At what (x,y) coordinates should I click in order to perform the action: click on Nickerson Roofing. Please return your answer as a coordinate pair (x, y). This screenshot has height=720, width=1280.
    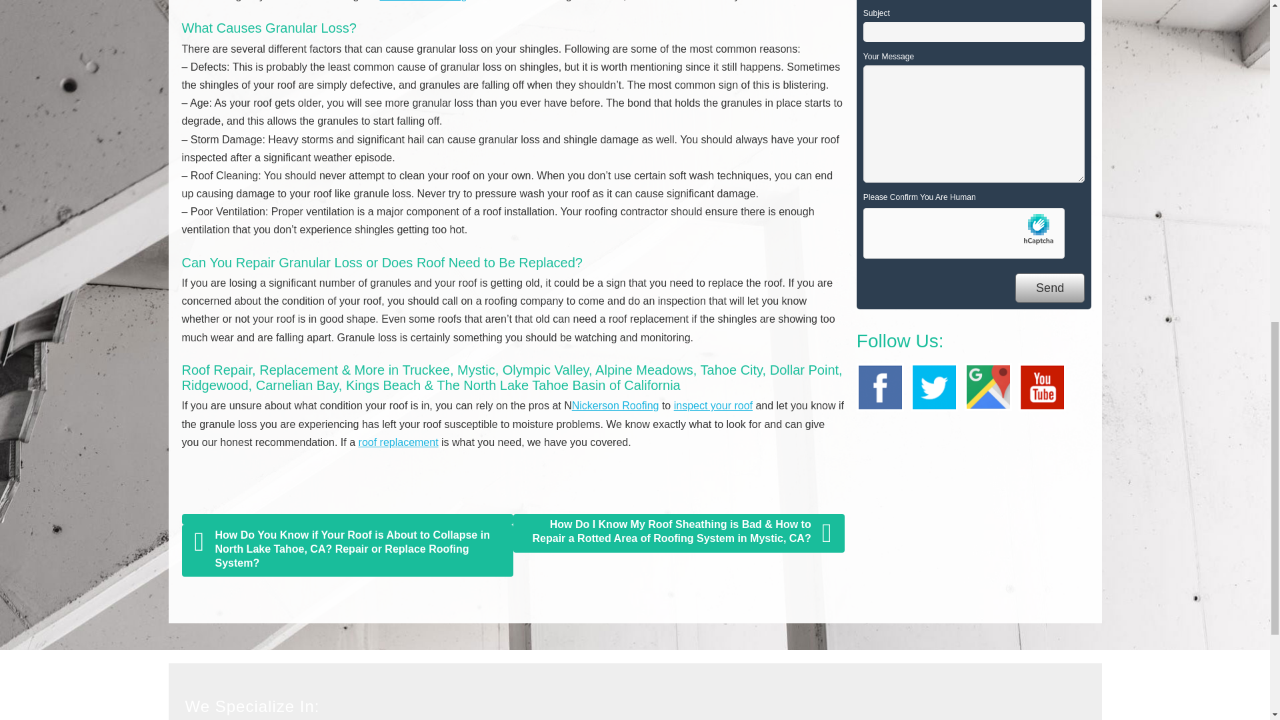
    Looking at the image, I should click on (423, 1).